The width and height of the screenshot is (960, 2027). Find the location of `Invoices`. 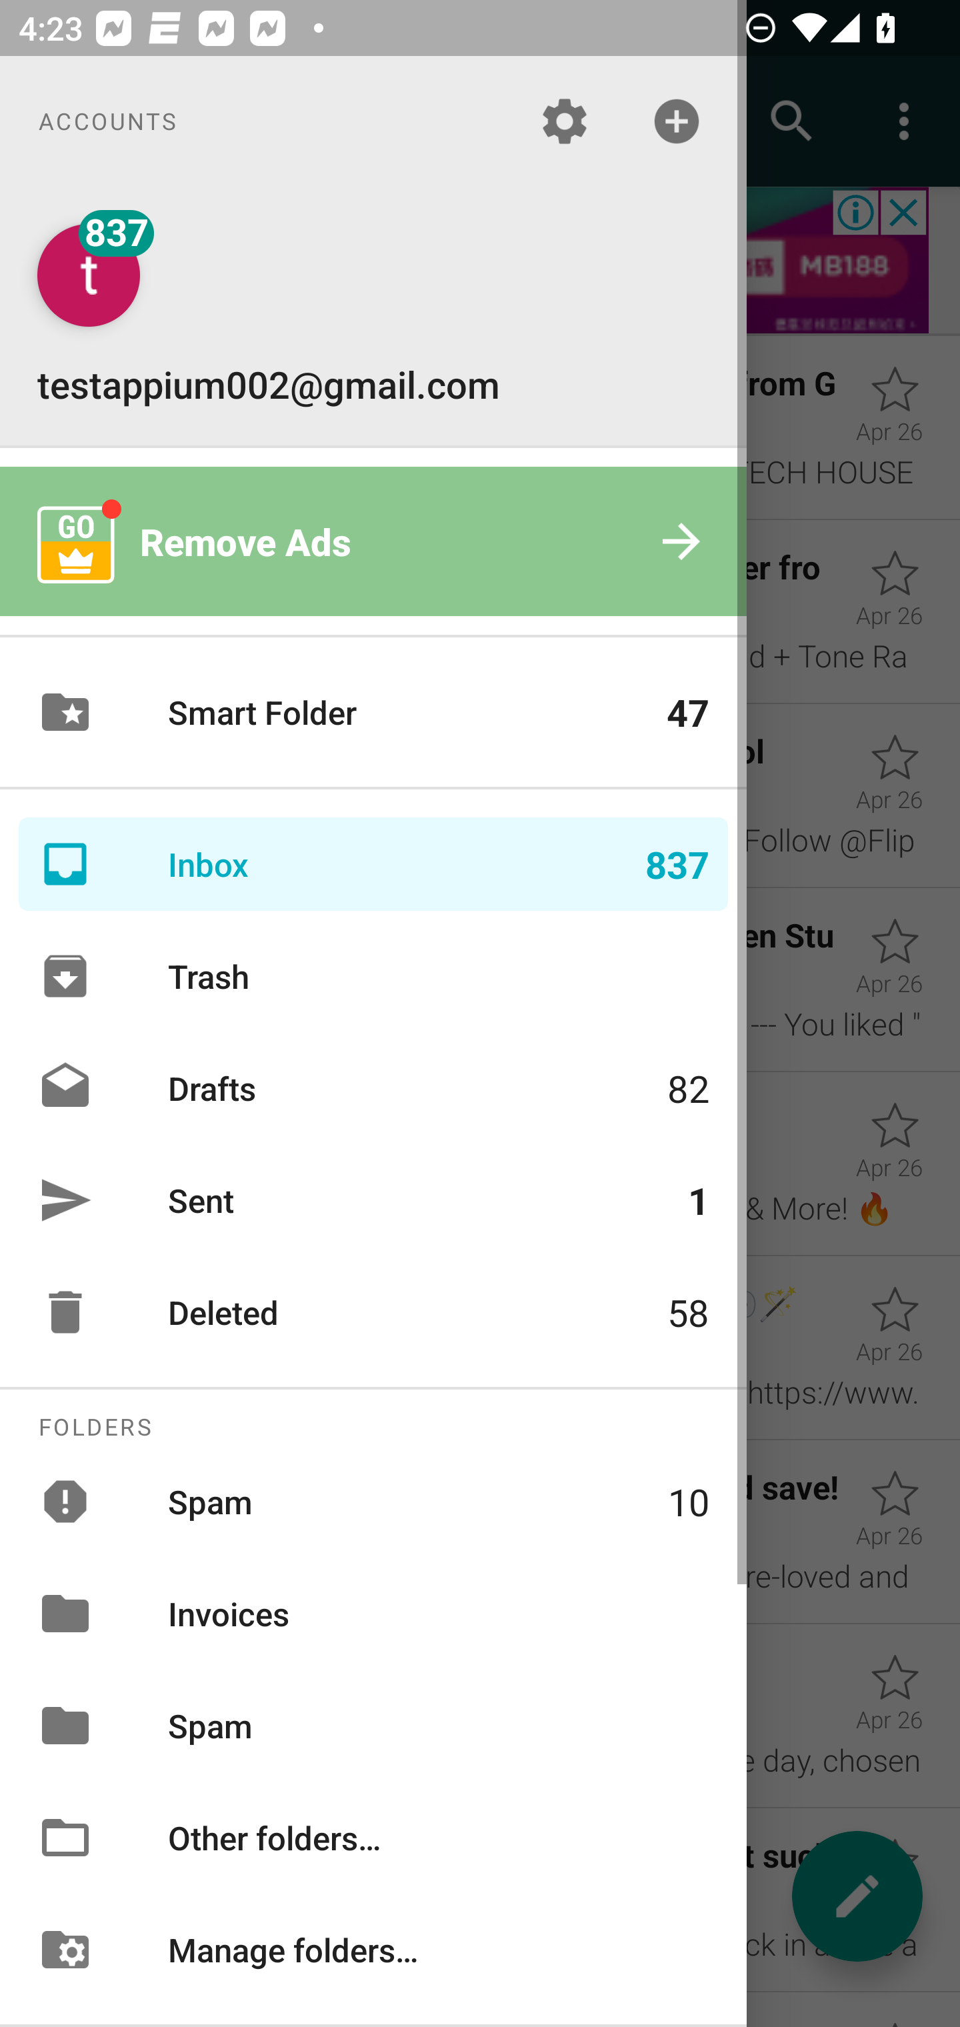

Invoices is located at coordinates (373, 1613).